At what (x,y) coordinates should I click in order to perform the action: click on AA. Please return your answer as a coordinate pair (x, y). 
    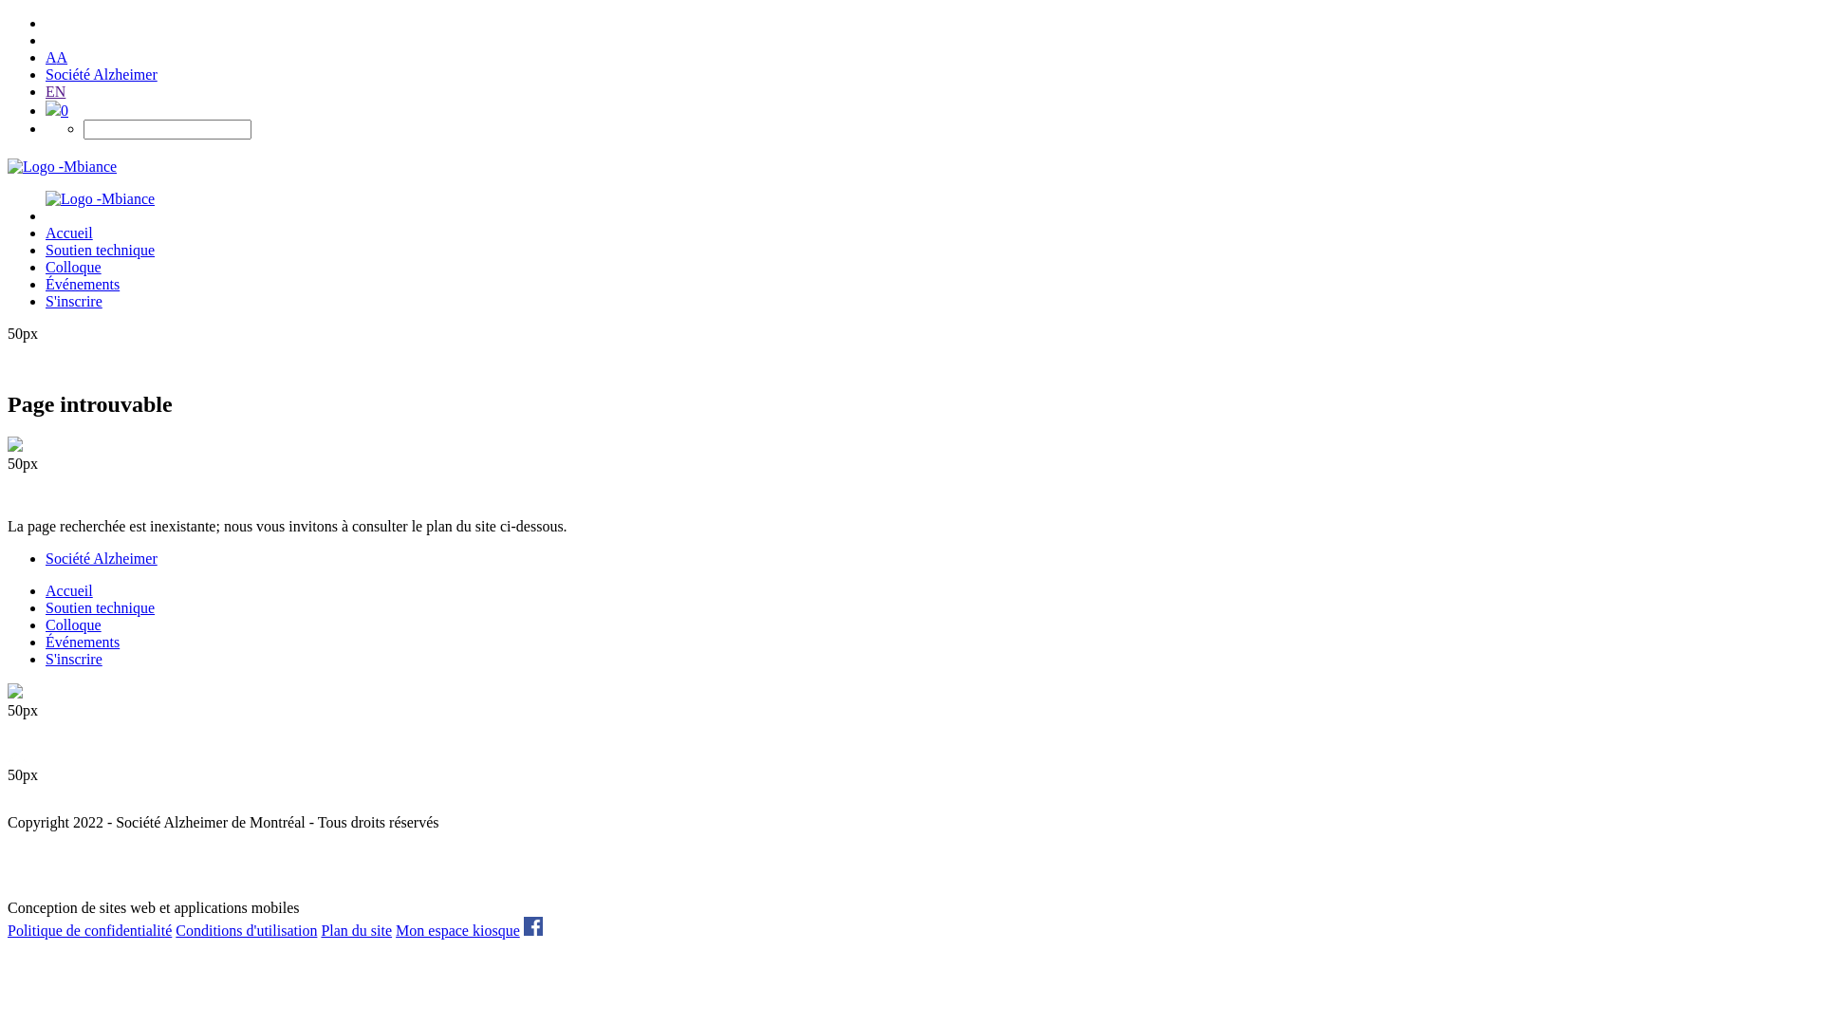
    Looking at the image, I should click on (57, 57).